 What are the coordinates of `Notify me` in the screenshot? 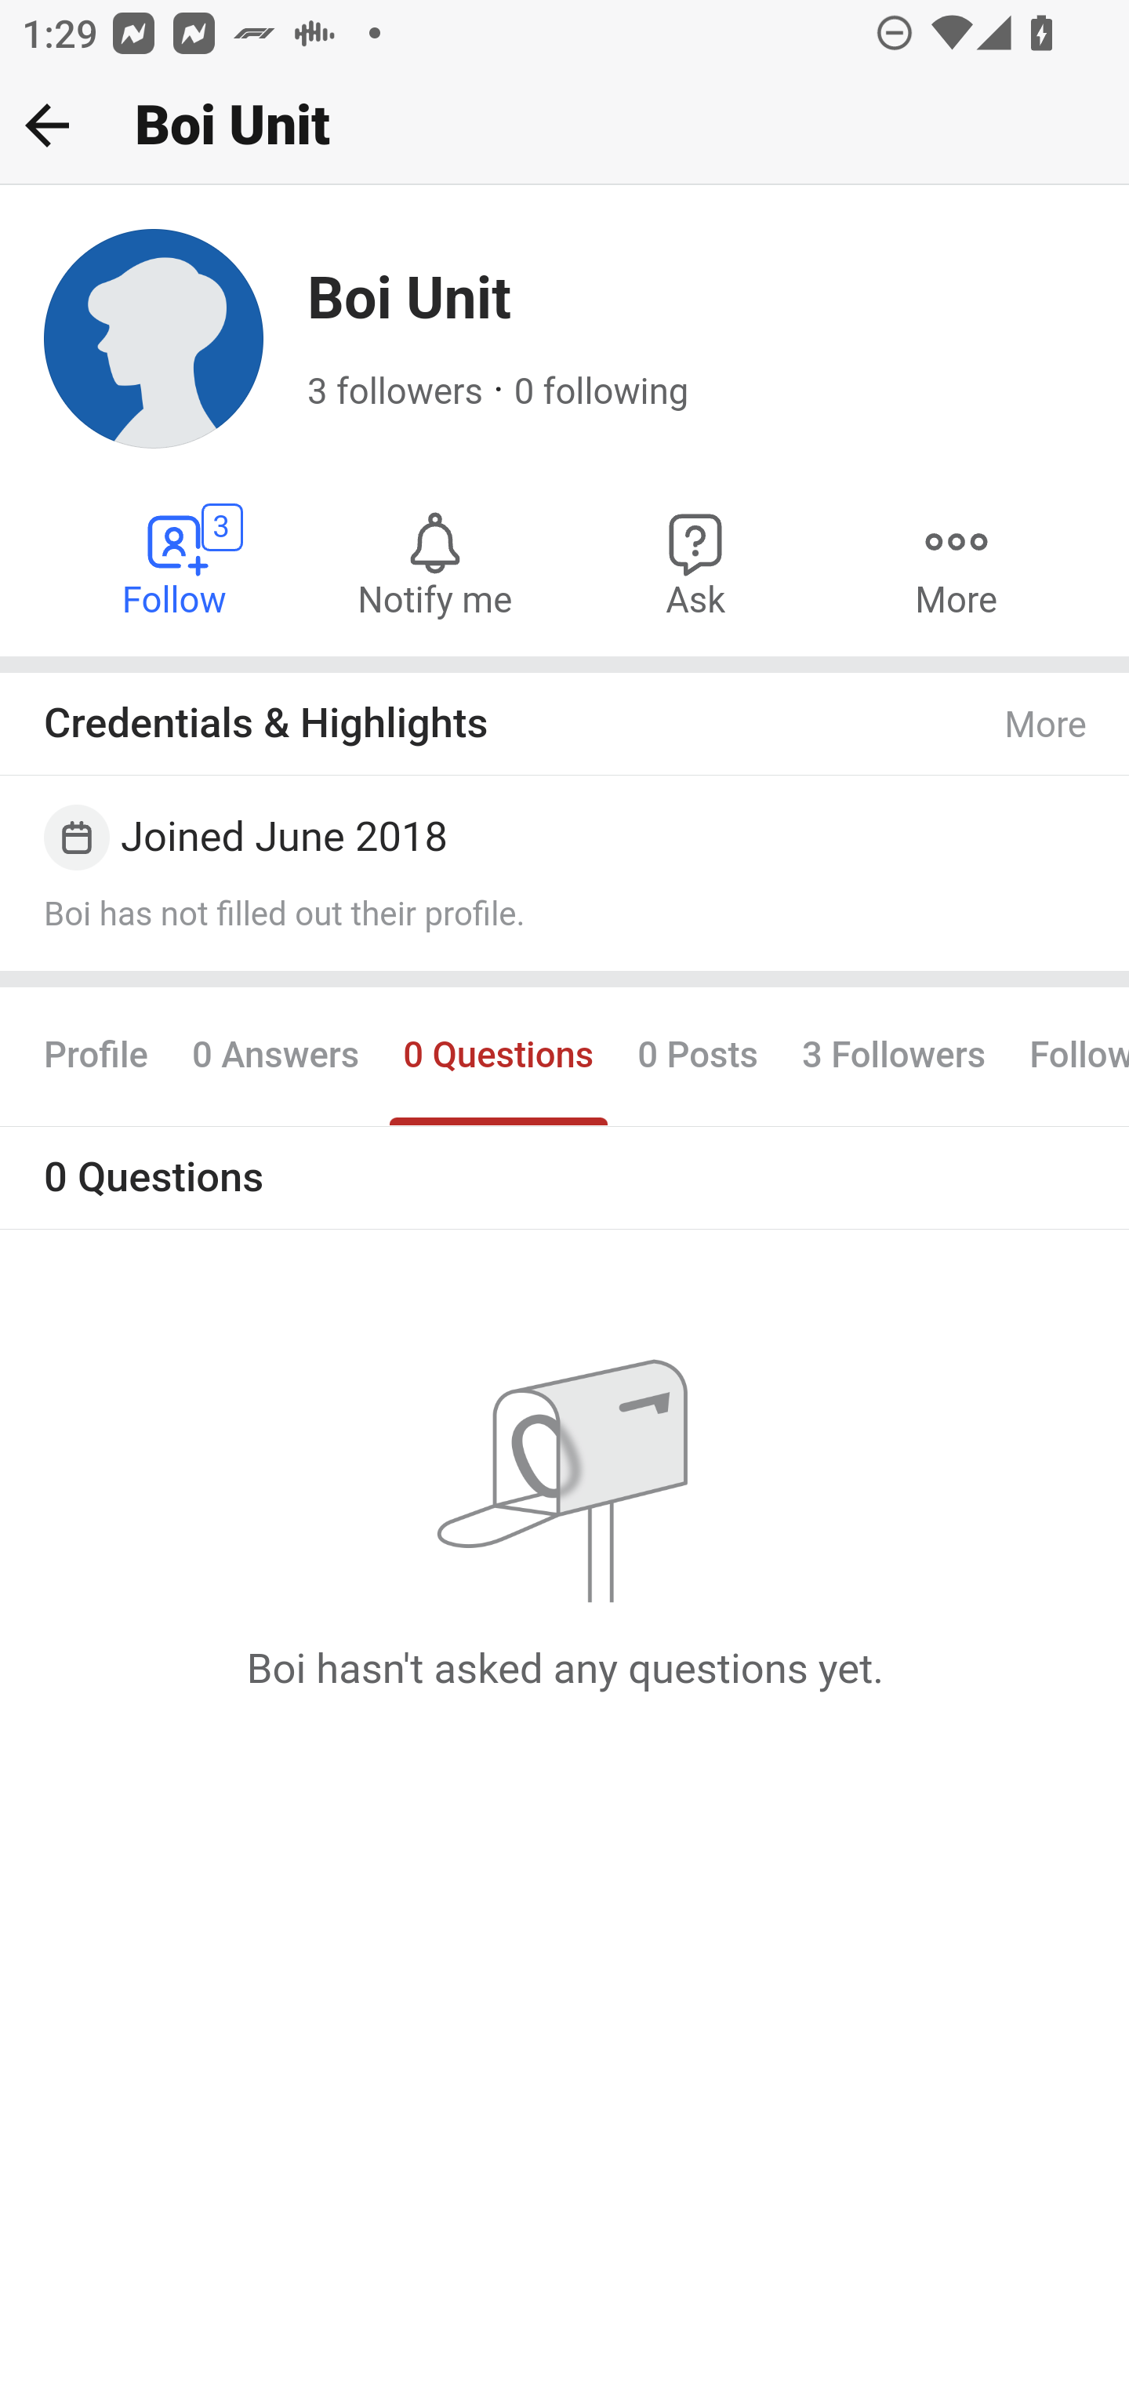 It's located at (434, 563).